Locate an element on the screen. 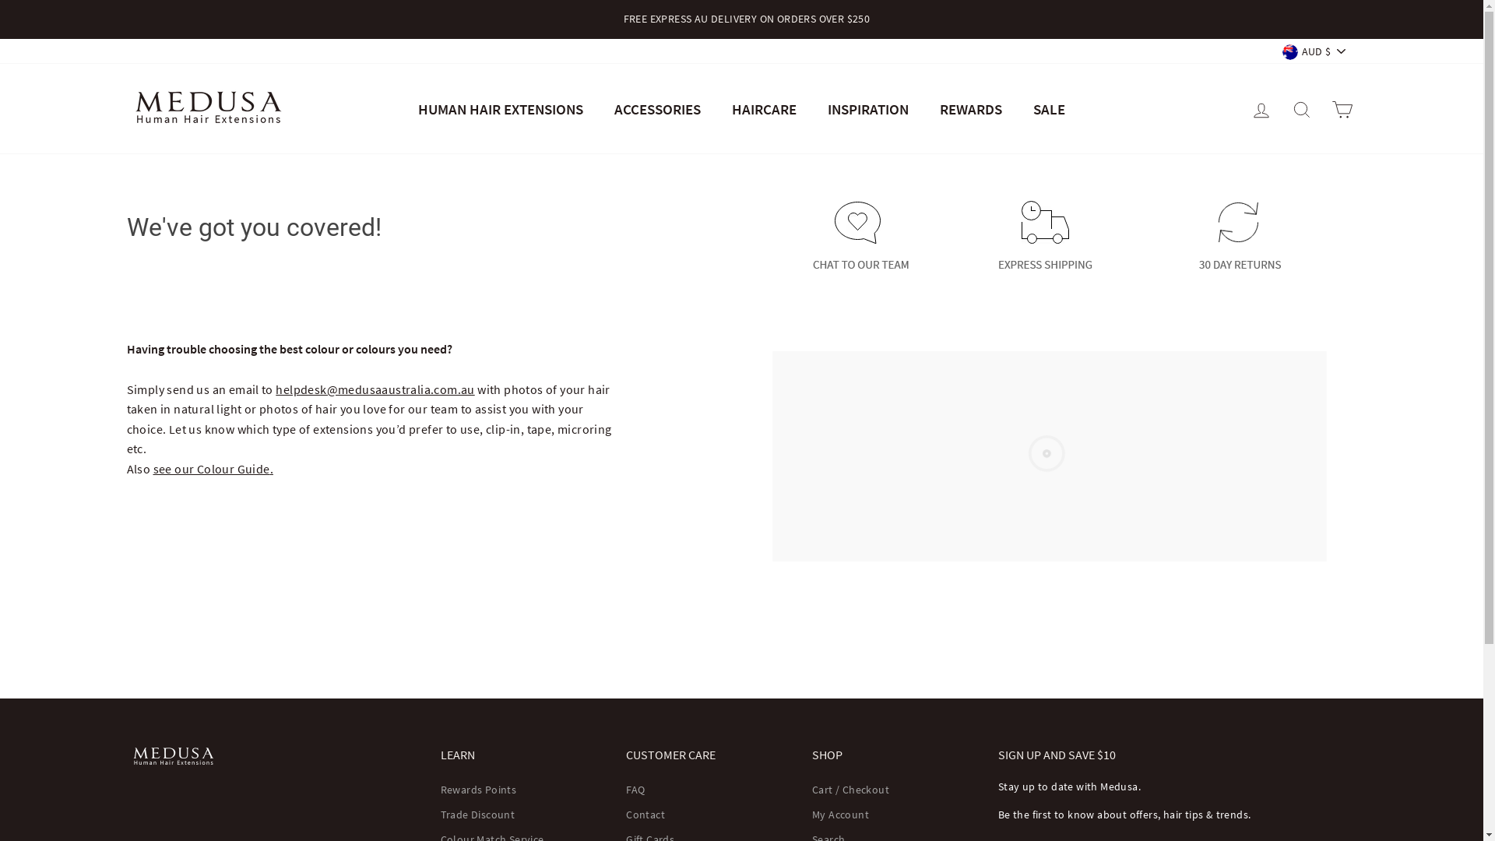  SALE is located at coordinates (1050, 109).